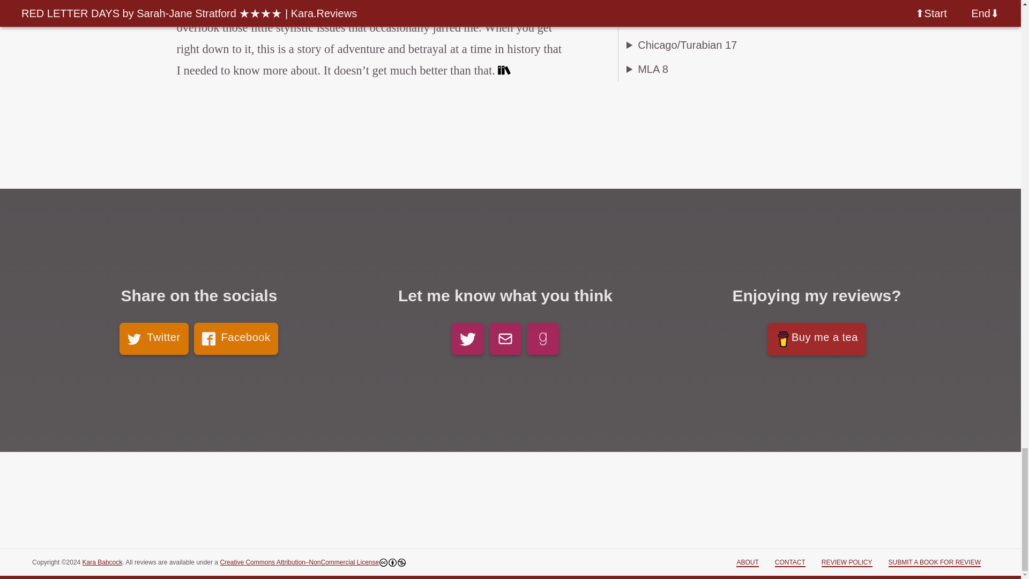 The width and height of the screenshot is (1029, 579). What do you see at coordinates (467, 339) in the screenshot?
I see `Talk to me on Twitter` at bounding box center [467, 339].